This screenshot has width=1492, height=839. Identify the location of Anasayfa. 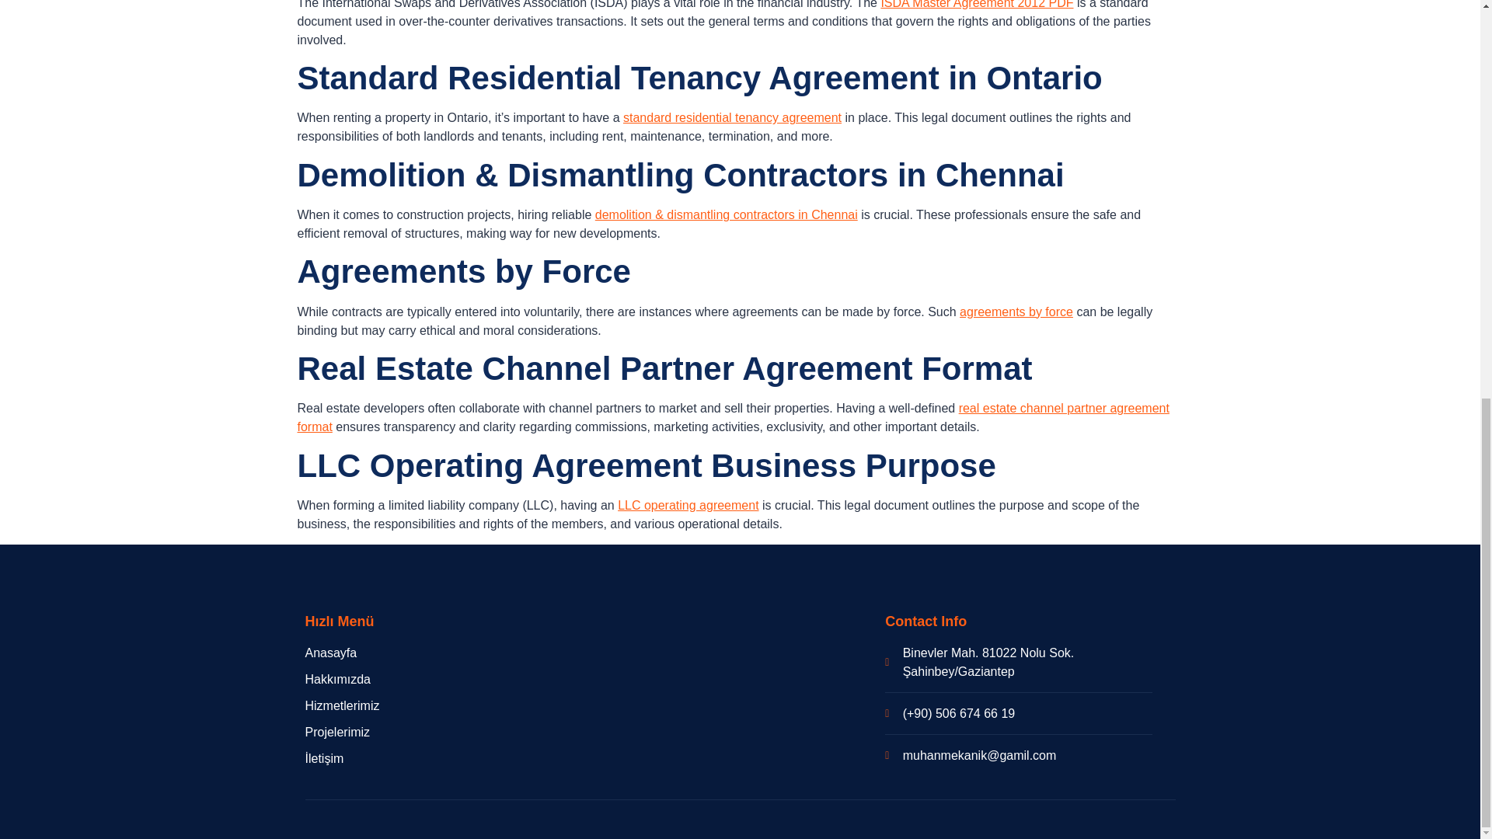
(449, 653).